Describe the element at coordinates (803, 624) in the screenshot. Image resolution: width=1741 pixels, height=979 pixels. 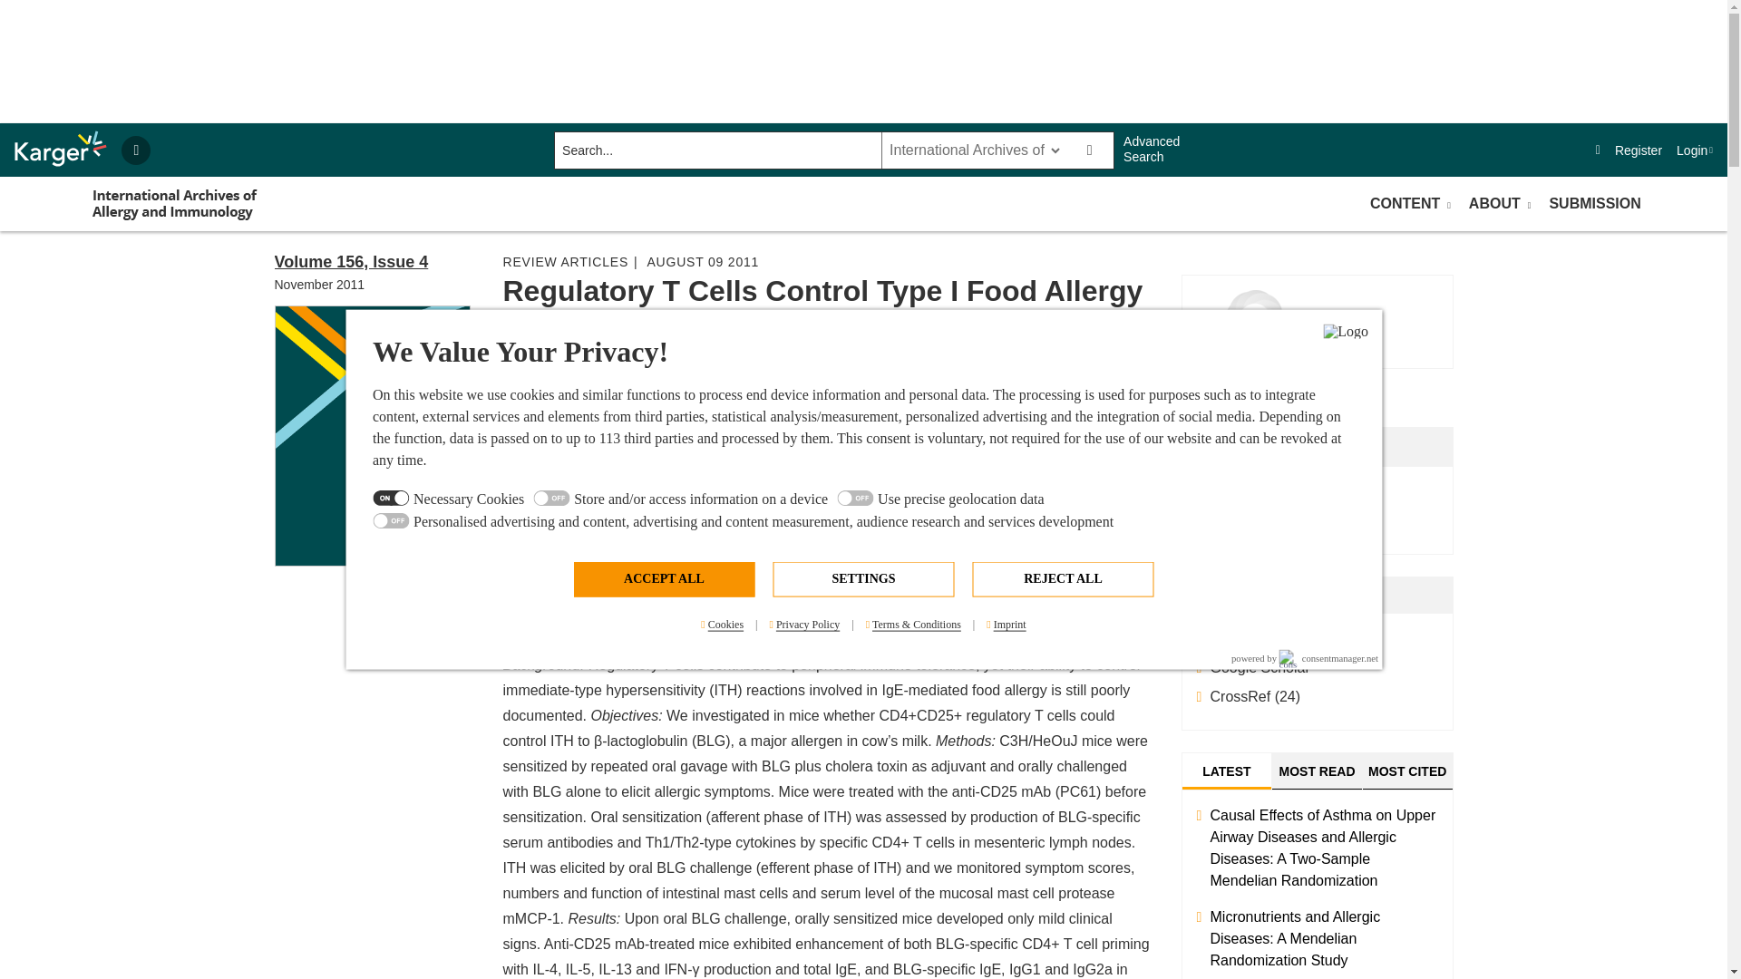
I see `Privacy Policy` at that location.